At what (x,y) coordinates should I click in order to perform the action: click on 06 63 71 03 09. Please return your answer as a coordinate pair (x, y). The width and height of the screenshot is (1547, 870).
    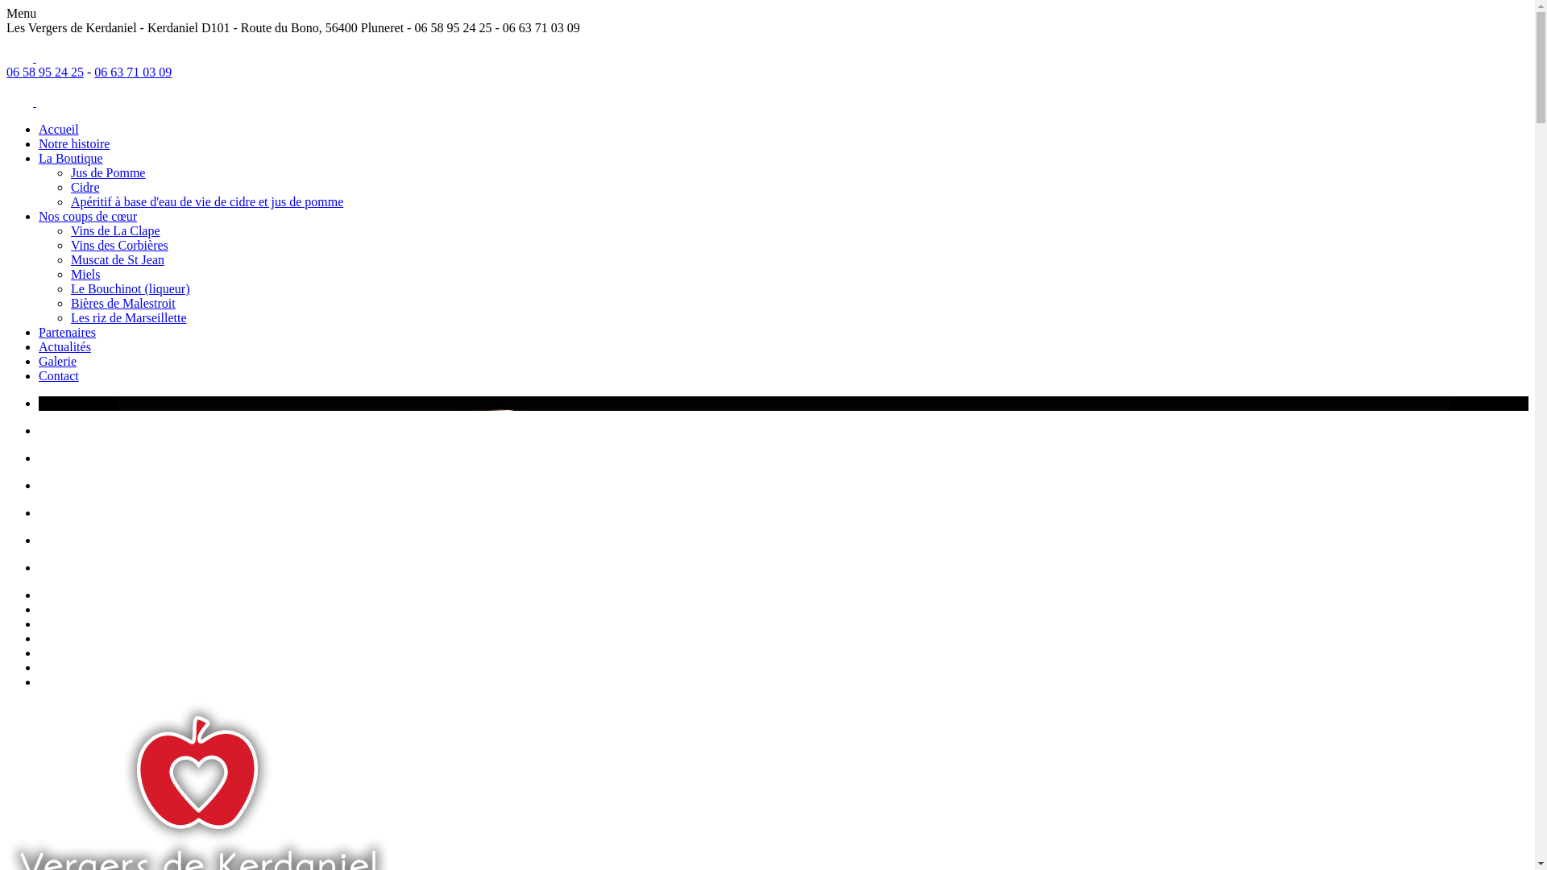
    Looking at the image, I should click on (133, 72).